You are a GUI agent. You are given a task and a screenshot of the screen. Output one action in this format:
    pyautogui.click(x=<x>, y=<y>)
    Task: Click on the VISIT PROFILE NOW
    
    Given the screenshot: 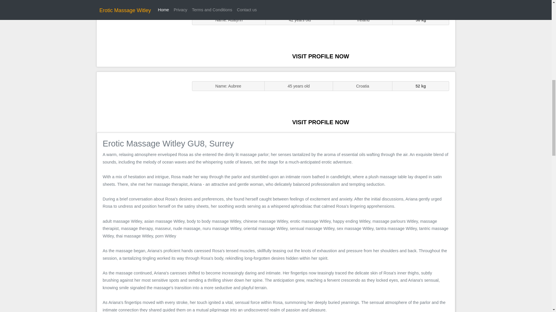 What is the action you would take?
    pyautogui.click(x=321, y=56)
    